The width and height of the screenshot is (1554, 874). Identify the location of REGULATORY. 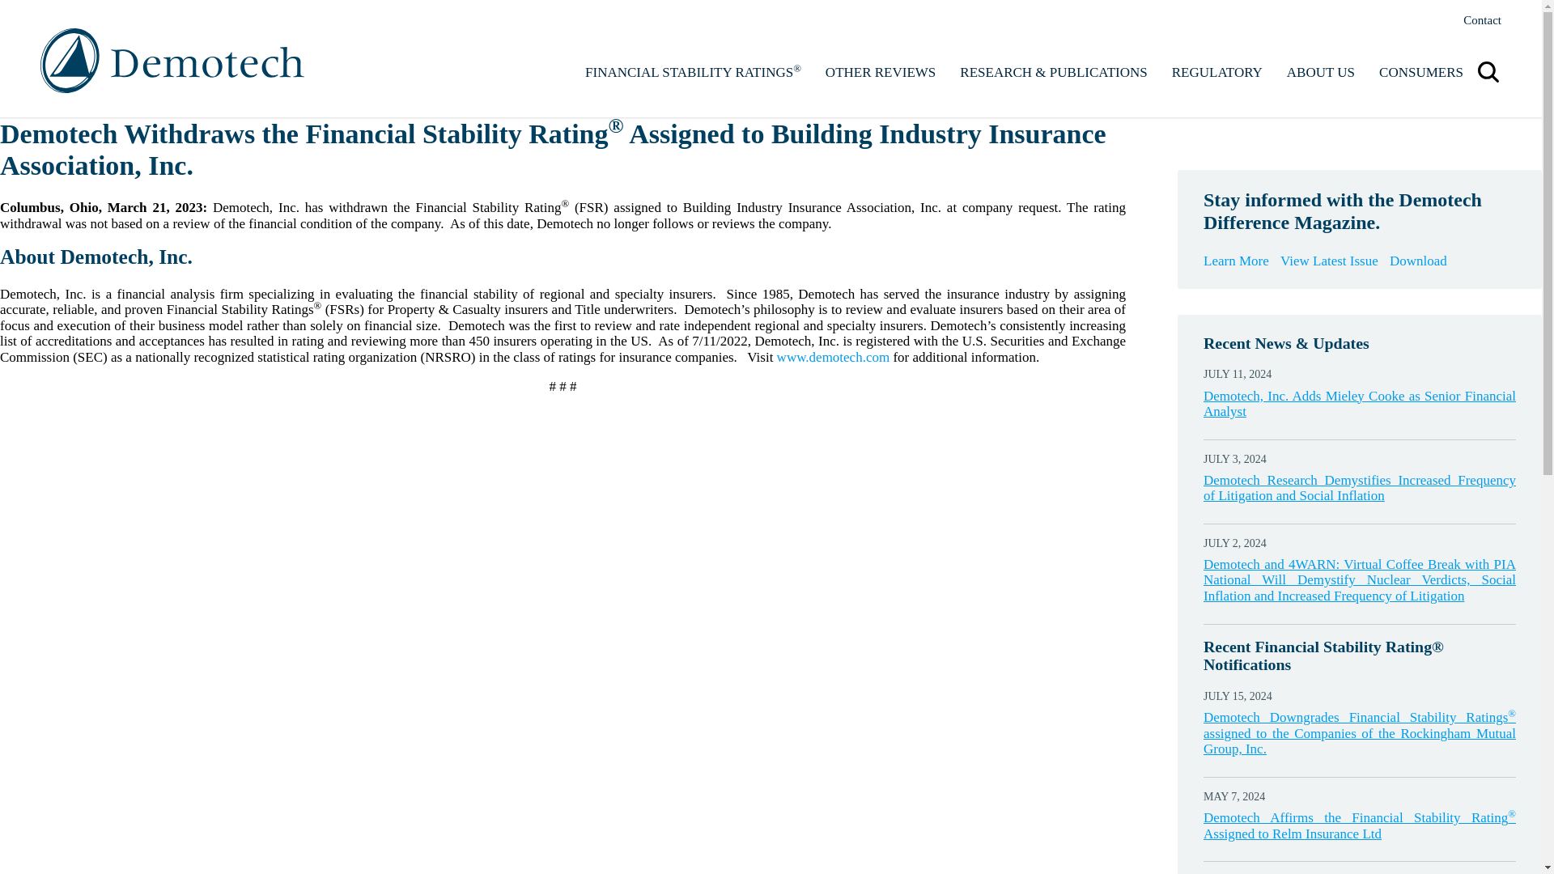
(1216, 72).